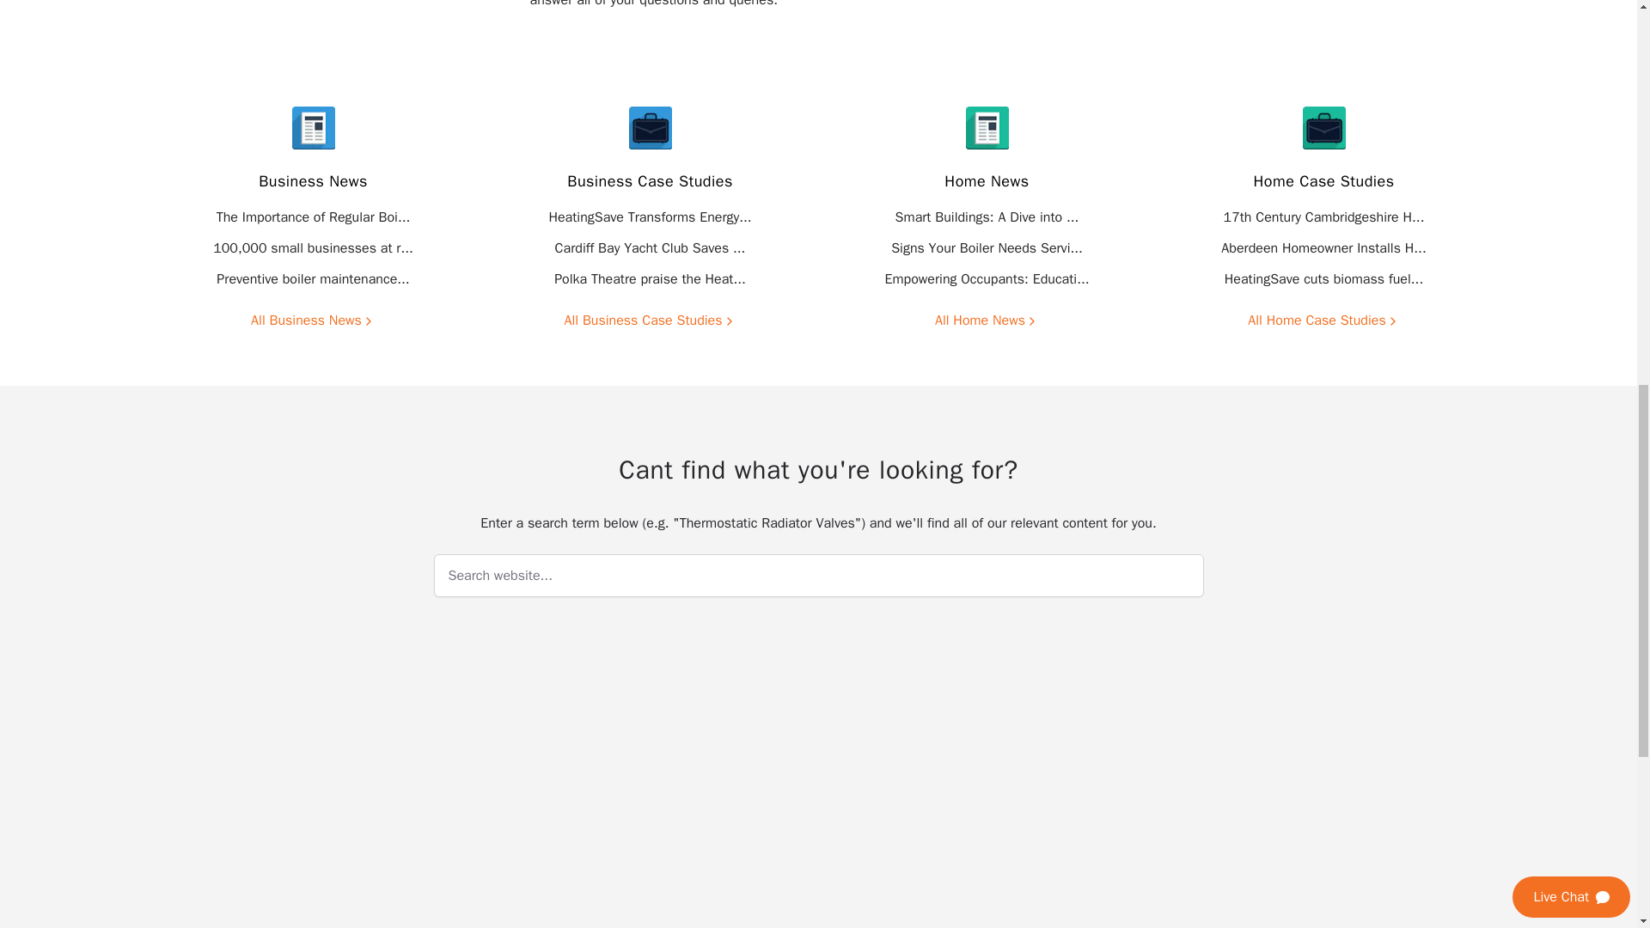  What do you see at coordinates (650, 278) in the screenshot?
I see `Polka Theatre praise the HeatingSave system ` at bounding box center [650, 278].